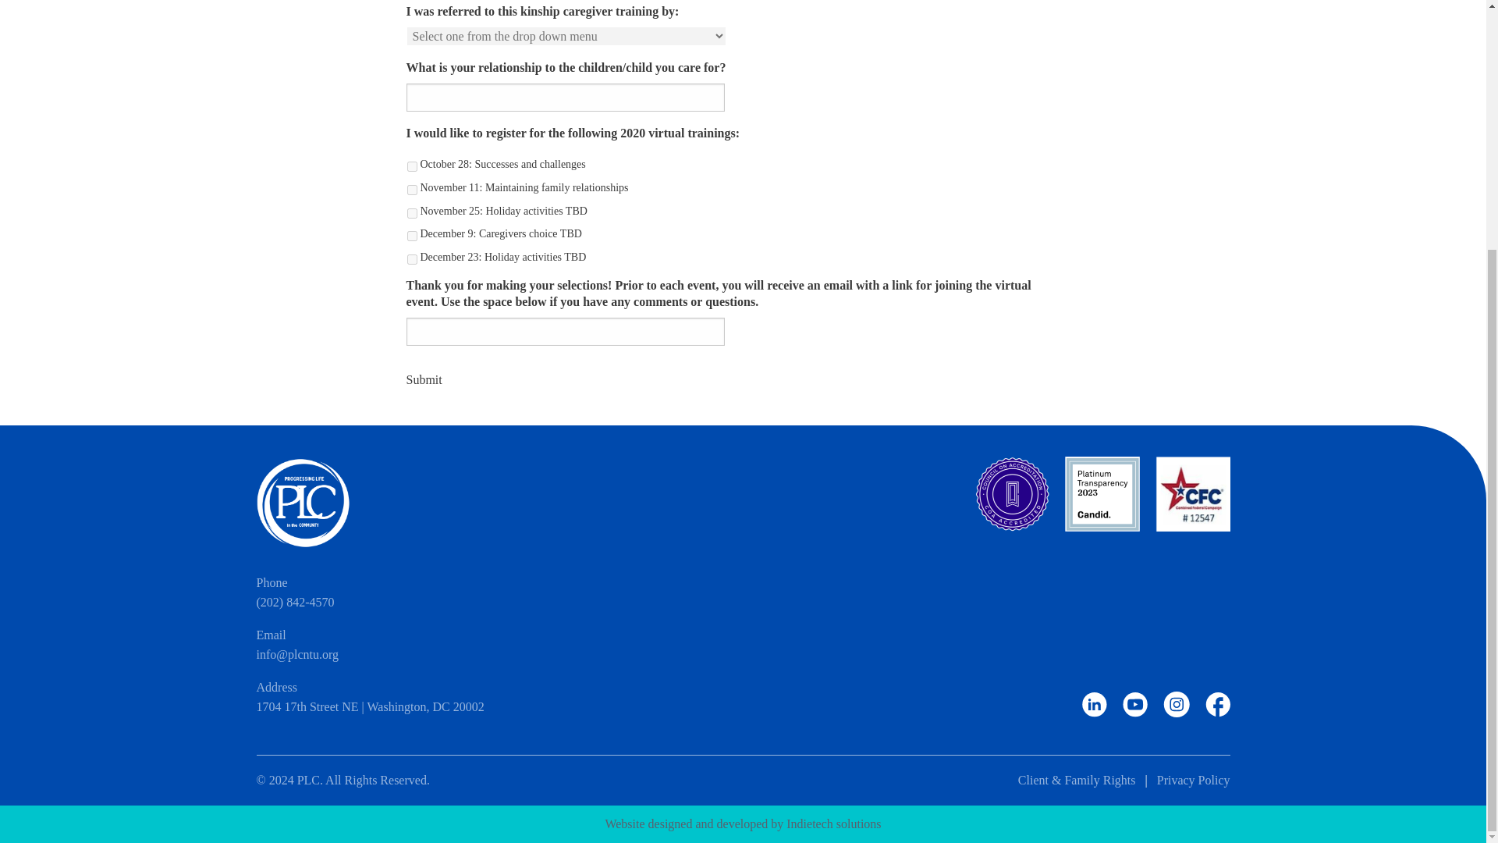 Image resolution: width=1498 pixels, height=843 pixels. I want to click on Indietech solutions, so click(833, 823).